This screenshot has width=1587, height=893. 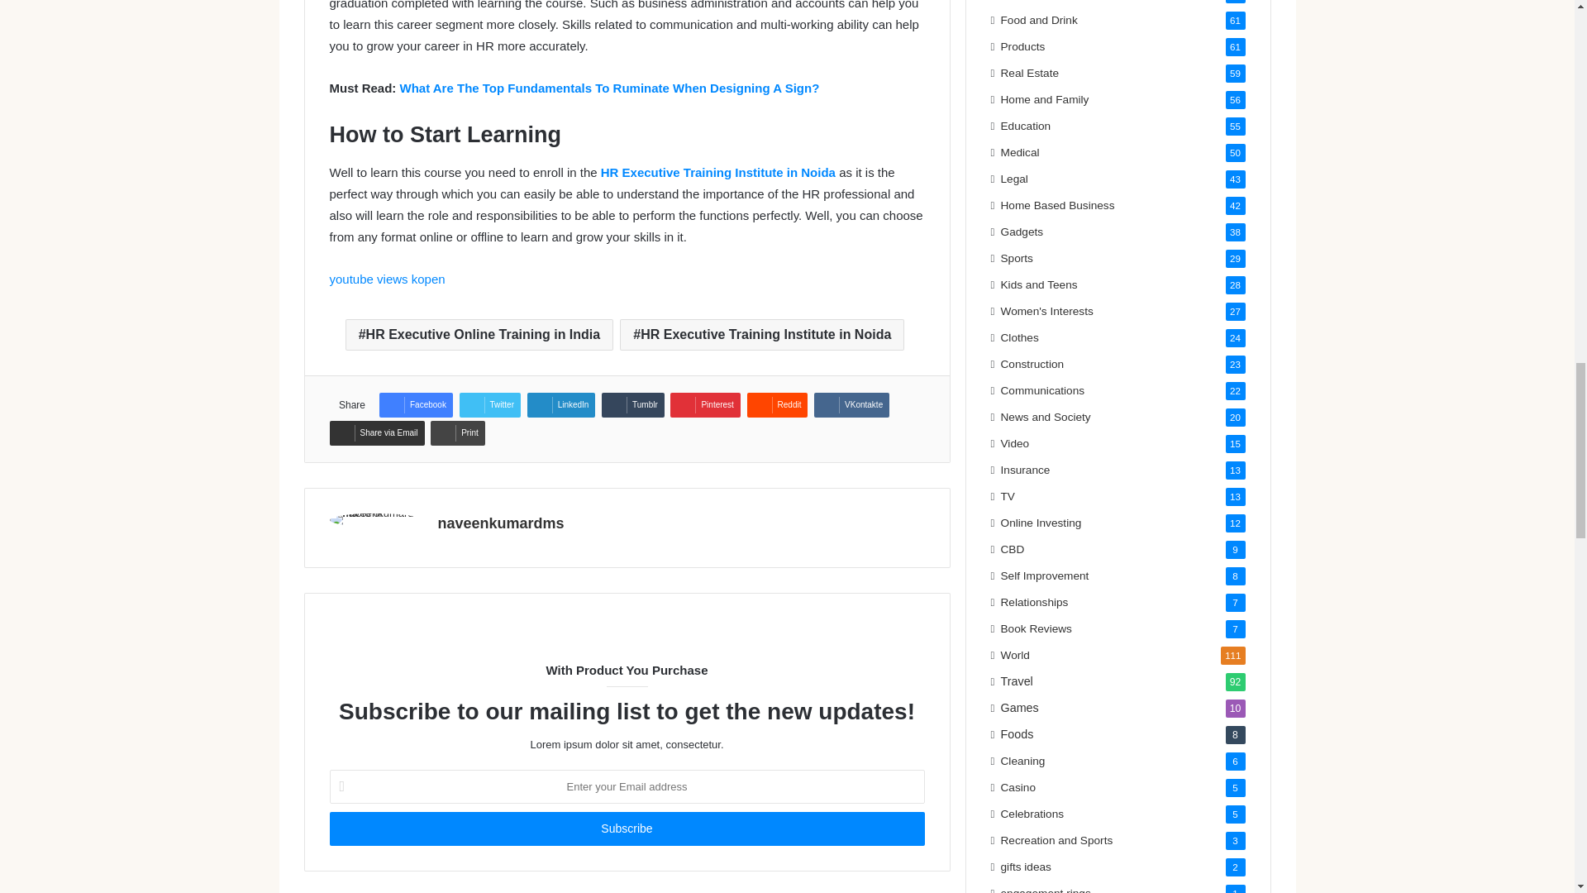 What do you see at coordinates (851, 405) in the screenshot?
I see `VKontakte` at bounding box center [851, 405].